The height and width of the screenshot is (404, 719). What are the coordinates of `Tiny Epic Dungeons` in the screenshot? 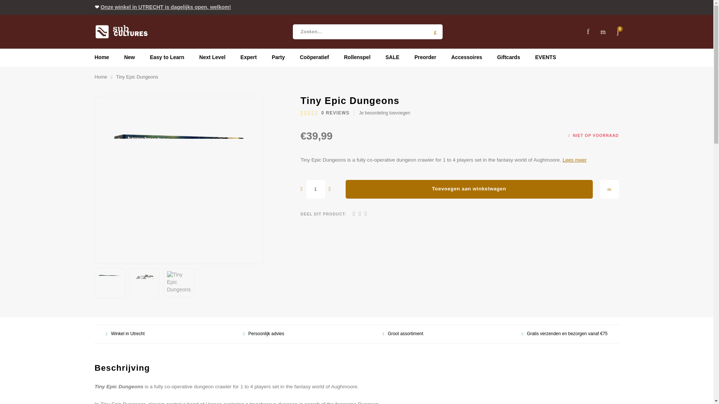 It's located at (178, 180).